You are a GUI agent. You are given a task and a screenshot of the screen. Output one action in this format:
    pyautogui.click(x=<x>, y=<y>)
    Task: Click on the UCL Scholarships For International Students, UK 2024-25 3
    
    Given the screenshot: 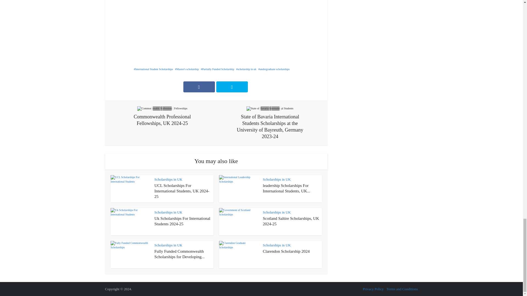 What is the action you would take?
    pyautogui.click(x=130, y=189)
    